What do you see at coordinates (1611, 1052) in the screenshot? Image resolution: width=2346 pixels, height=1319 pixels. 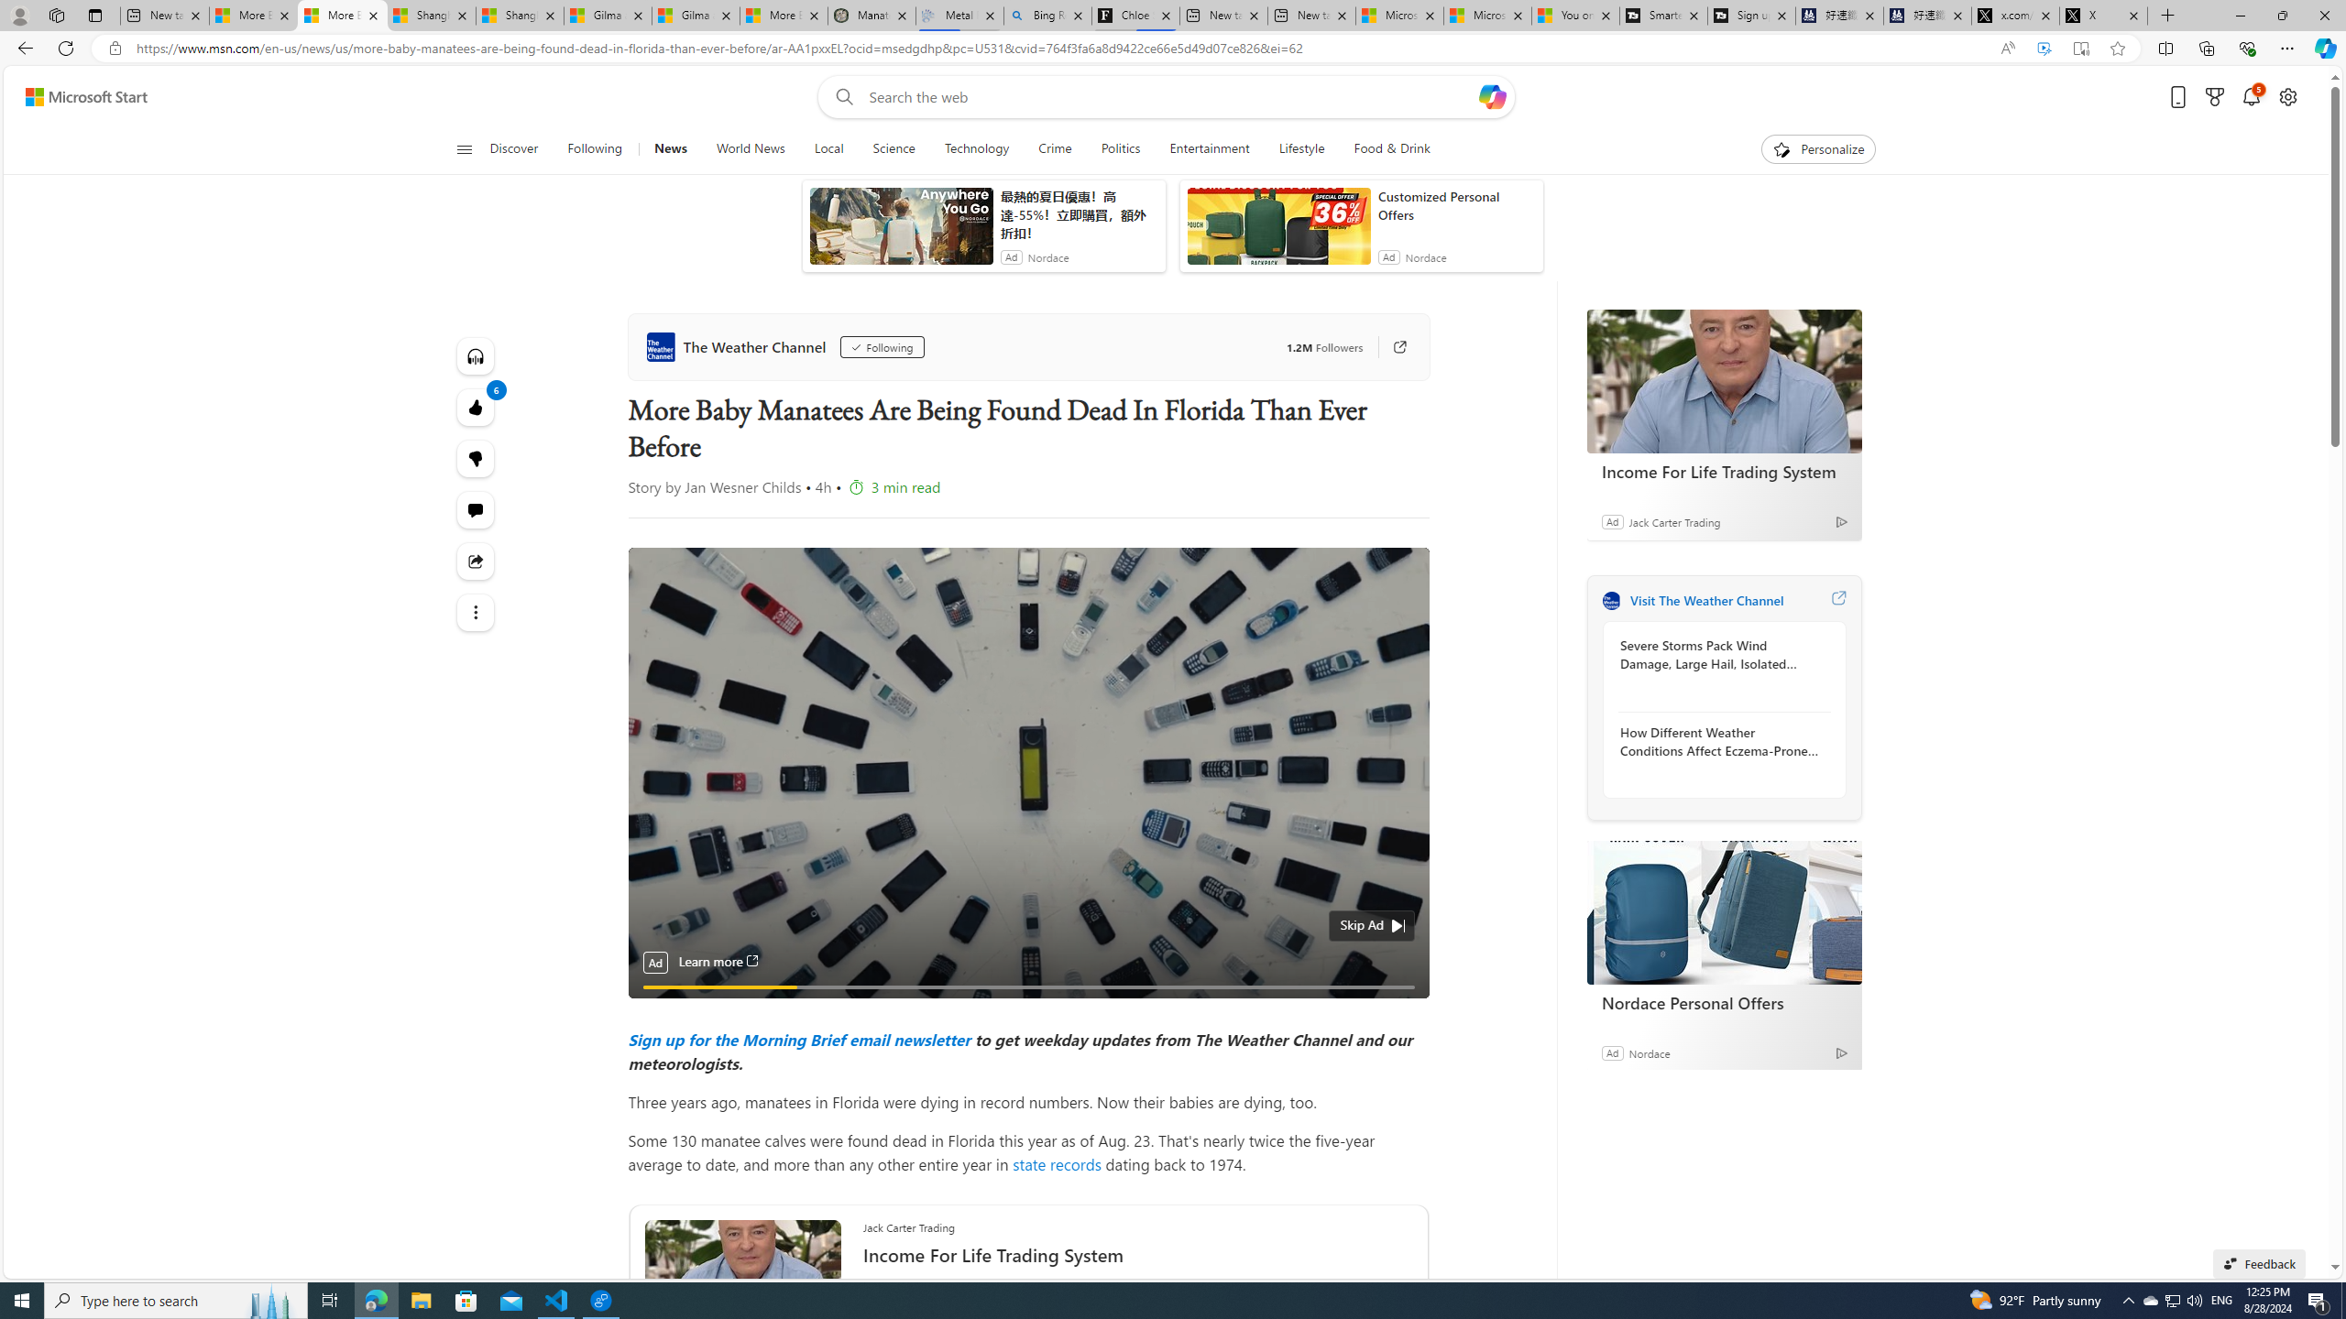 I see `Ad` at bounding box center [1611, 1052].